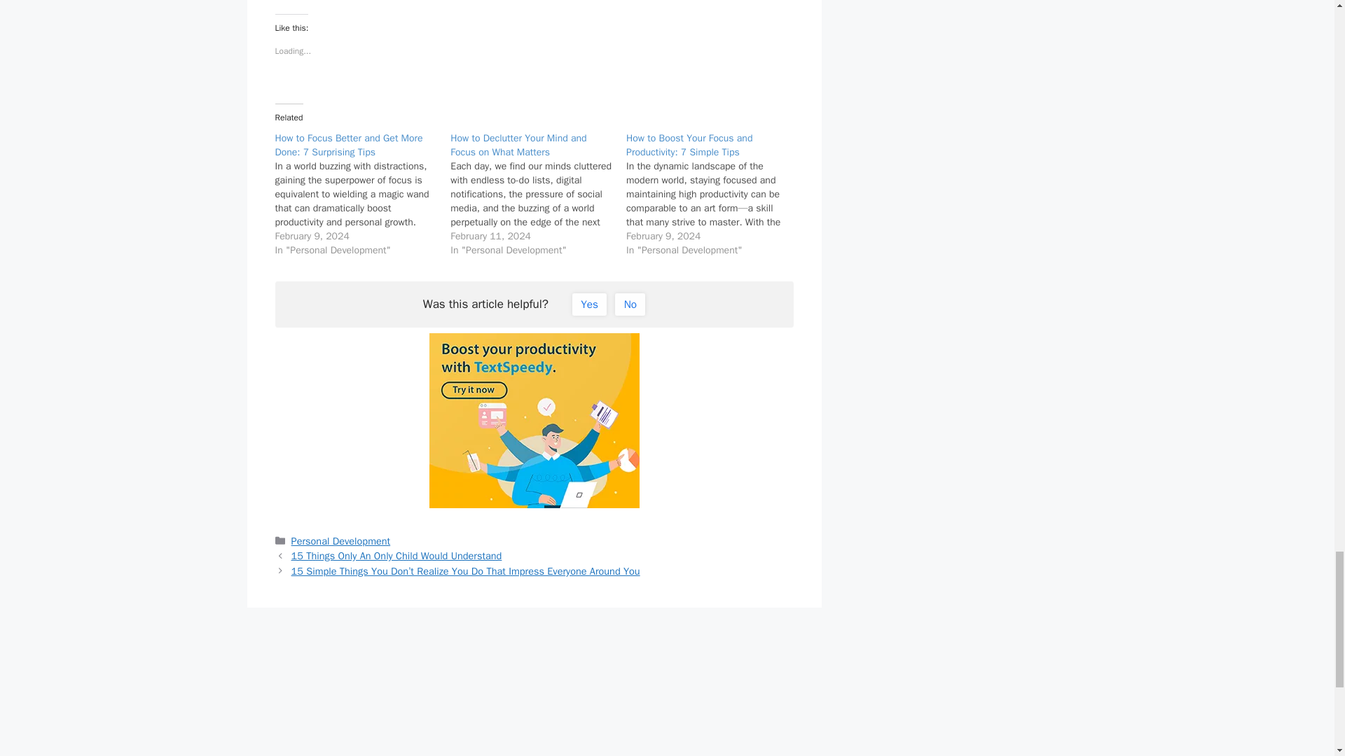  What do you see at coordinates (341, 540) in the screenshot?
I see `Personal Development` at bounding box center [341, 540].